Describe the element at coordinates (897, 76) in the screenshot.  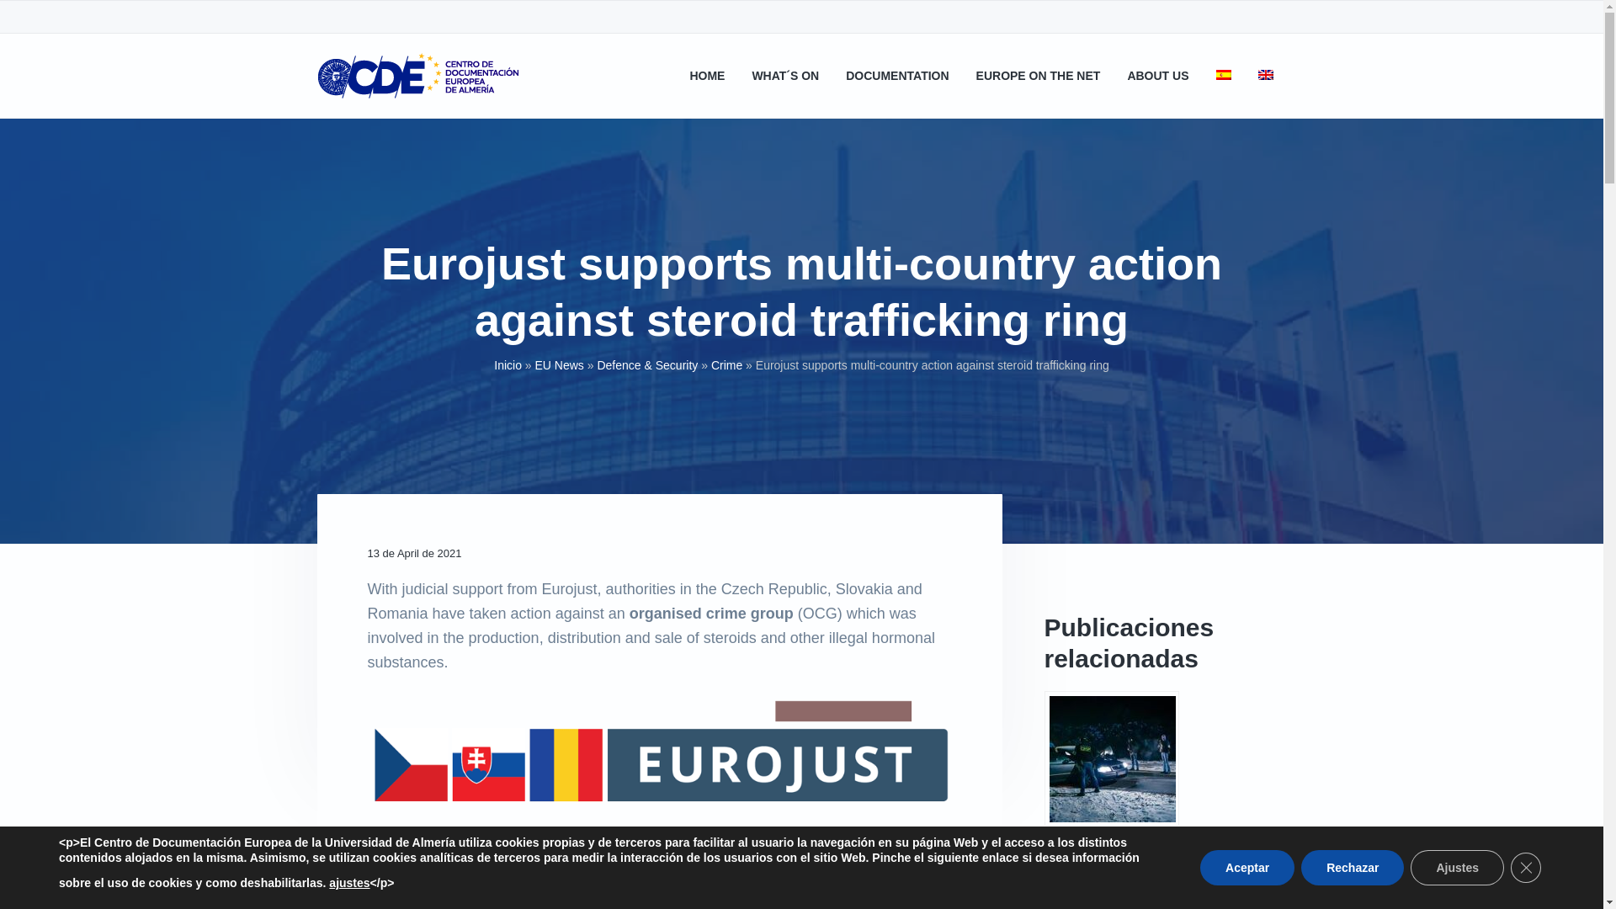
I see `DOCUMENTATION` at that location.